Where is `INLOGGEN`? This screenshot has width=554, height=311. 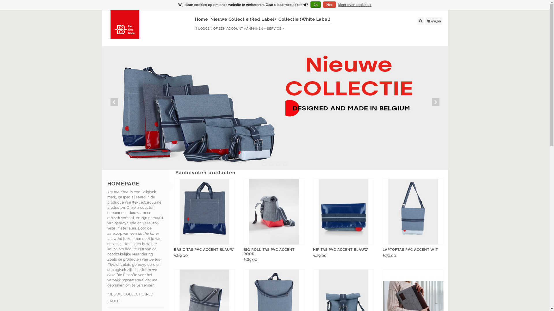
INLOGGEN is located at coordinates (203, 29).